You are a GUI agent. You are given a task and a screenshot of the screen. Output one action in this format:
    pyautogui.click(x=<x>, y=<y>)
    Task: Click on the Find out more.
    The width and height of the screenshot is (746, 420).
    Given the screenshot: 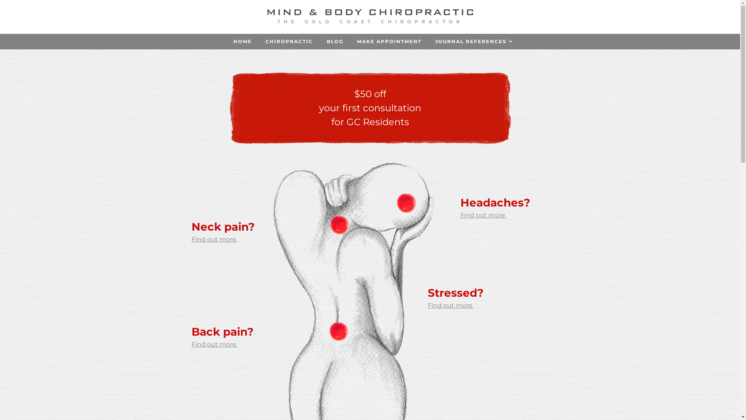 What is the action you would take?
    pyautogui.click(x=450, y=306)
    